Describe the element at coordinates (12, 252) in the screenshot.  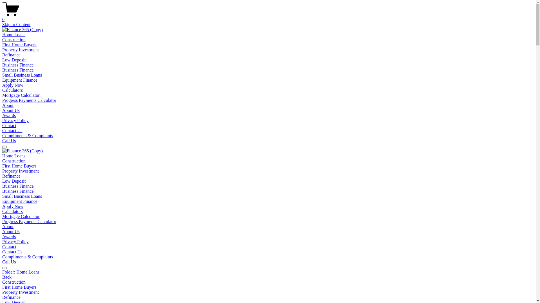
I see `Contact Us` at that location.